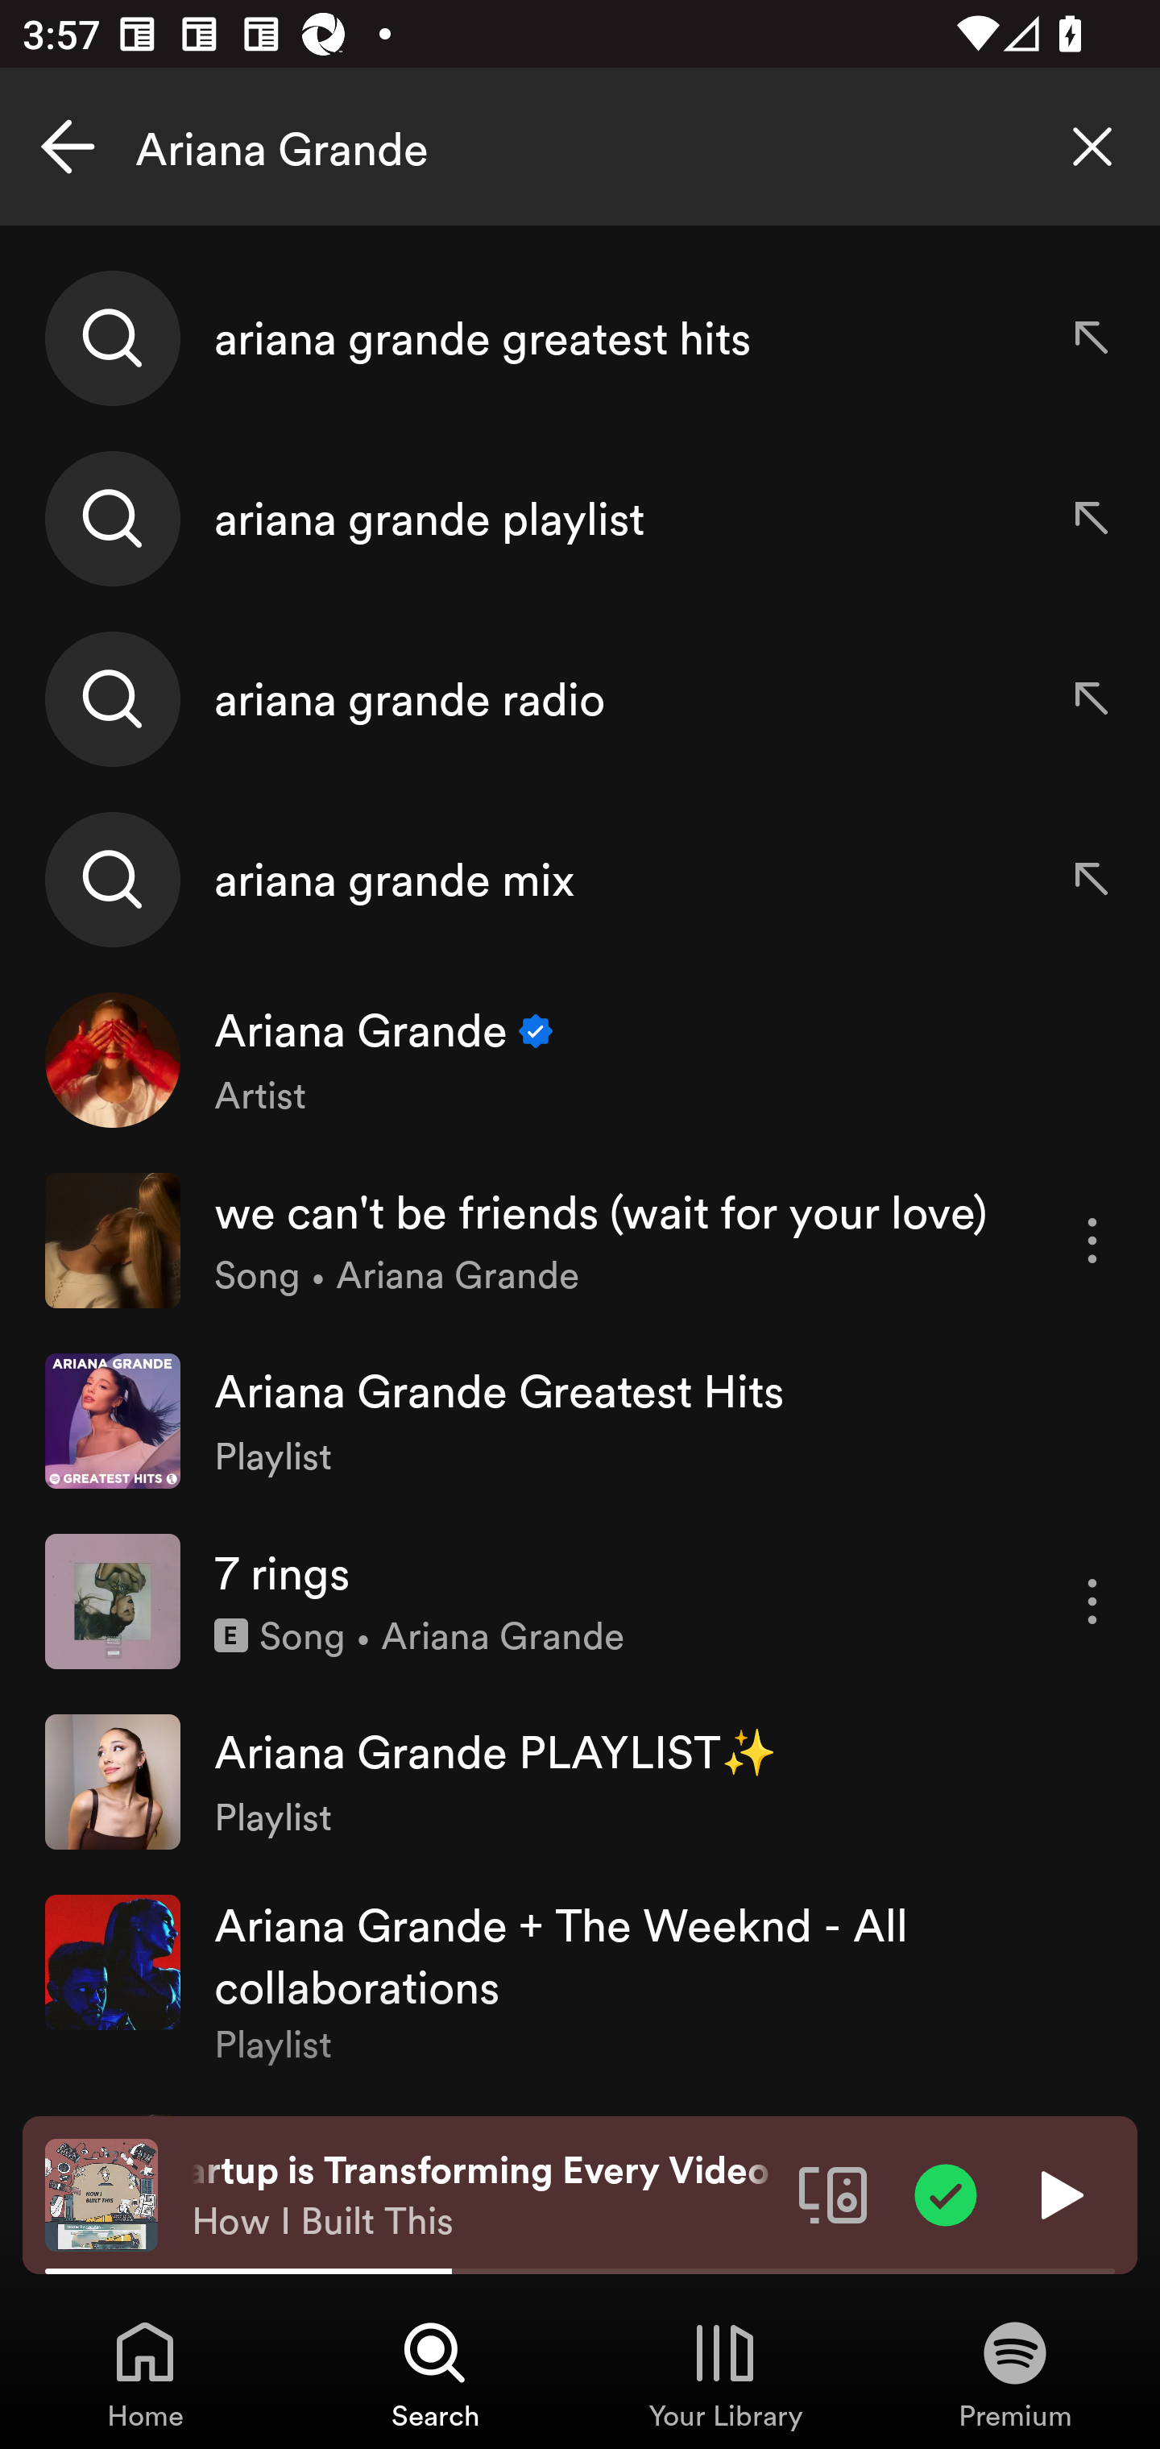 The image size is (1160, 2449). Describe the element at coordinates (1092, 147) in the screenshot. I see `Clear search query` at that location.